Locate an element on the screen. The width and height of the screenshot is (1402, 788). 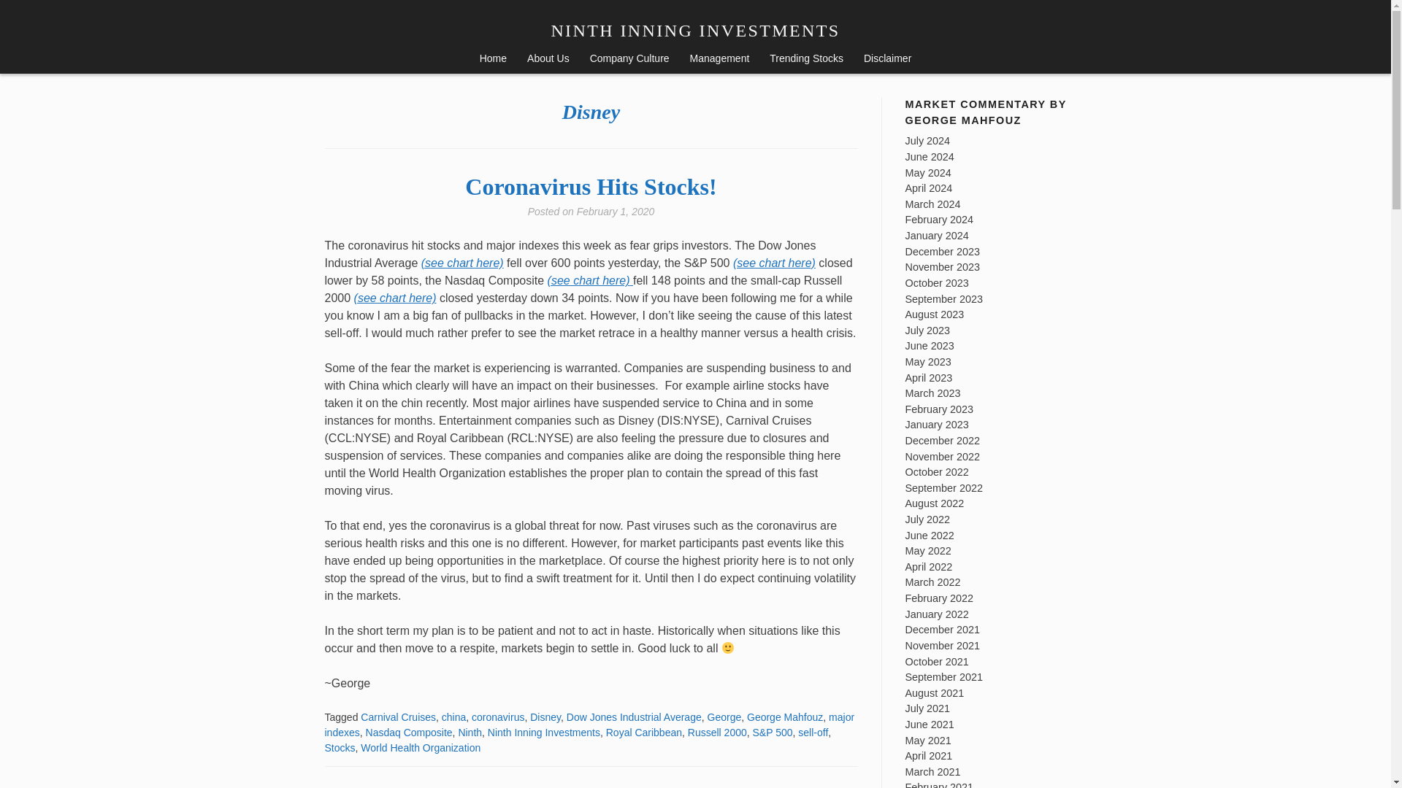
February 2024 is located at coordinates (940, 219).